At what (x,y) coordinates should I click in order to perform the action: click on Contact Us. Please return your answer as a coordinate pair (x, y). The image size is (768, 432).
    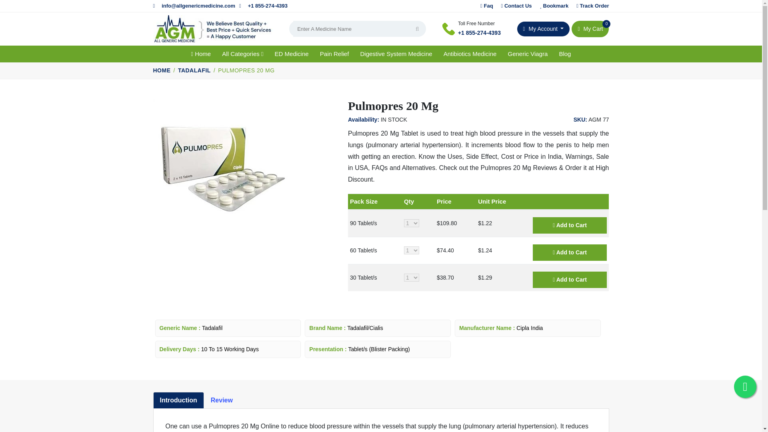
    Looking at the image, I should click on (543, 29).